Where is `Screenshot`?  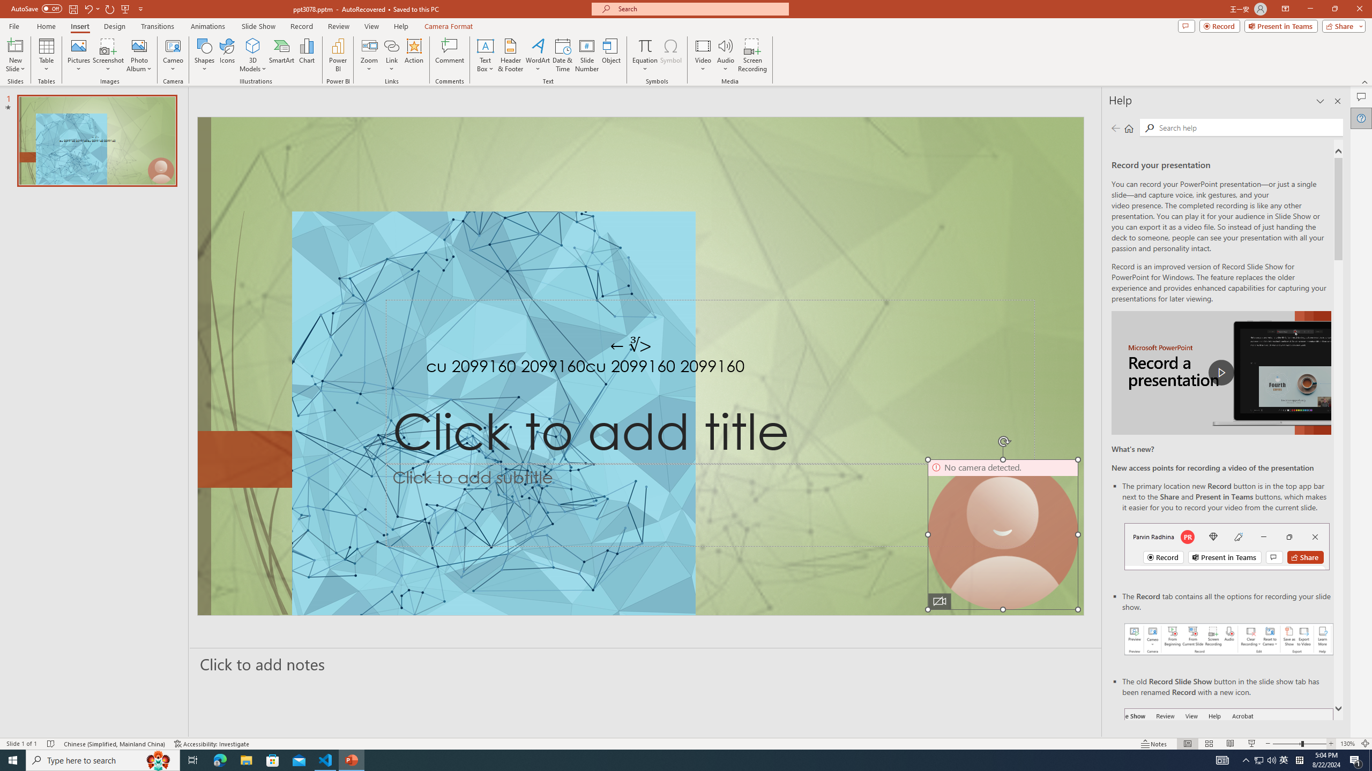
Screenshot is located at coordinates (108, 55).